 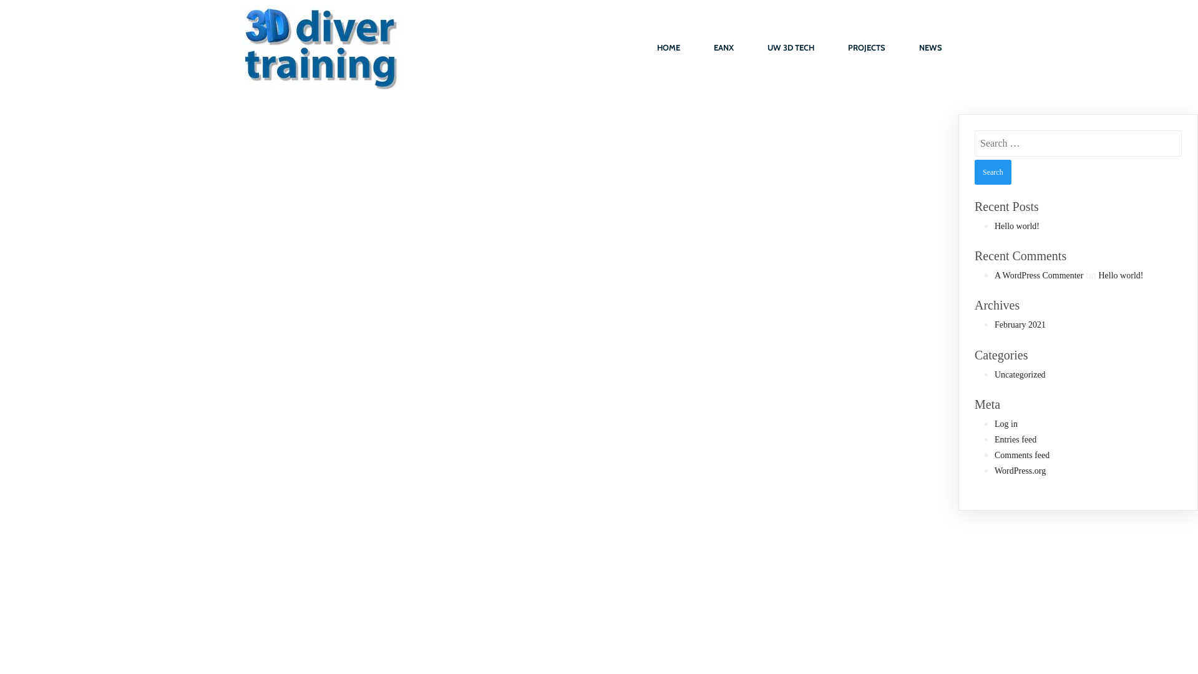 I want to click on Search, so click(x=993, y=172).